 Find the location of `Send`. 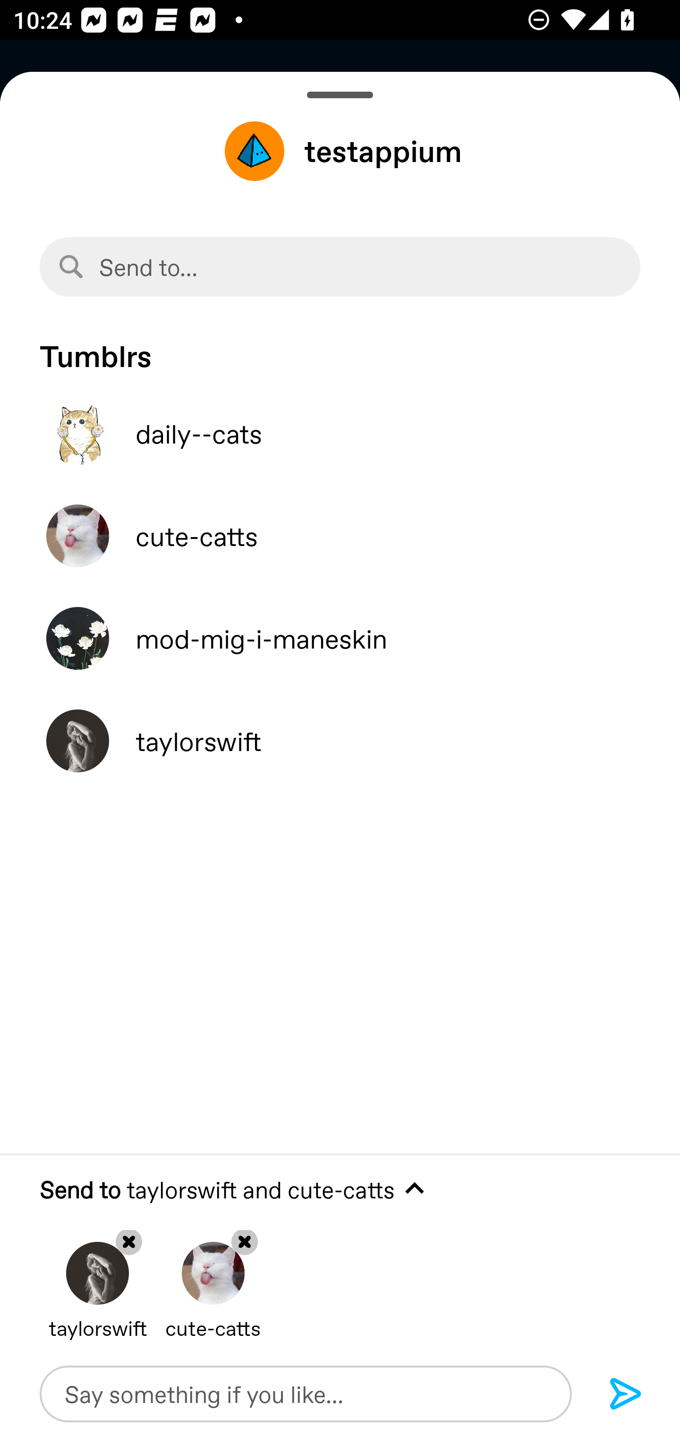

Send is located at coordinates (626, 1394).